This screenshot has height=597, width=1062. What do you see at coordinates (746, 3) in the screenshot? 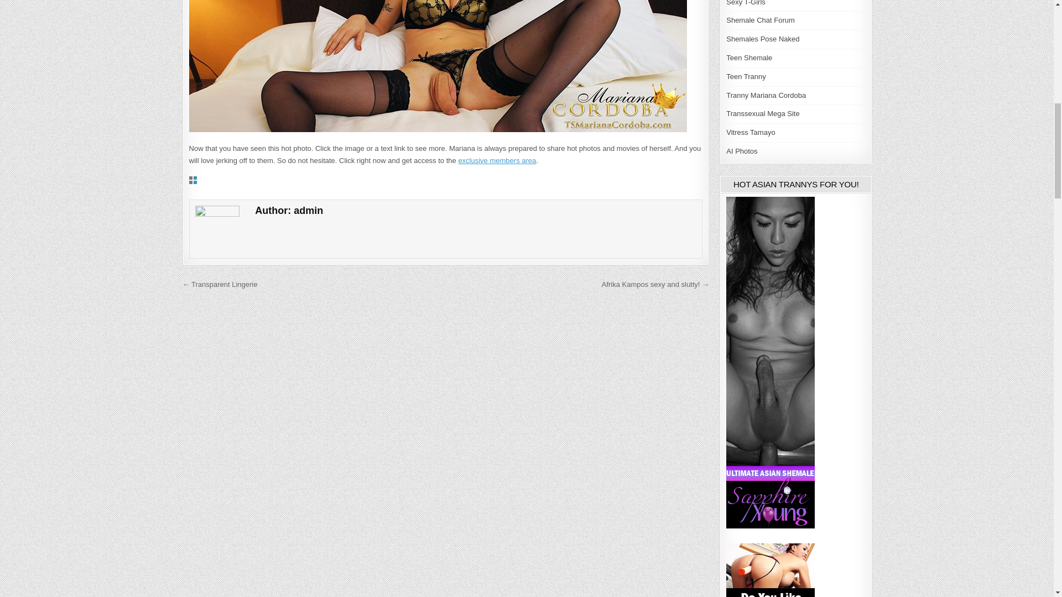
I see `Sexy T-Girls` at bounding box center [746, 3].